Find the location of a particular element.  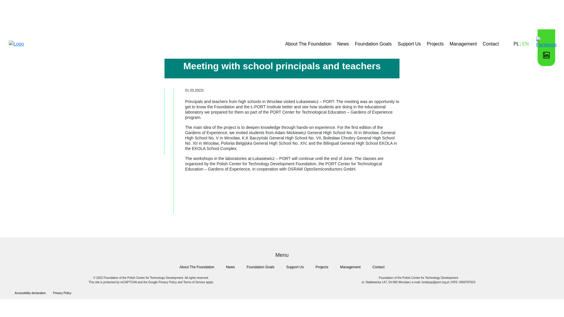

Support Us is located at coordinates (409, 44).